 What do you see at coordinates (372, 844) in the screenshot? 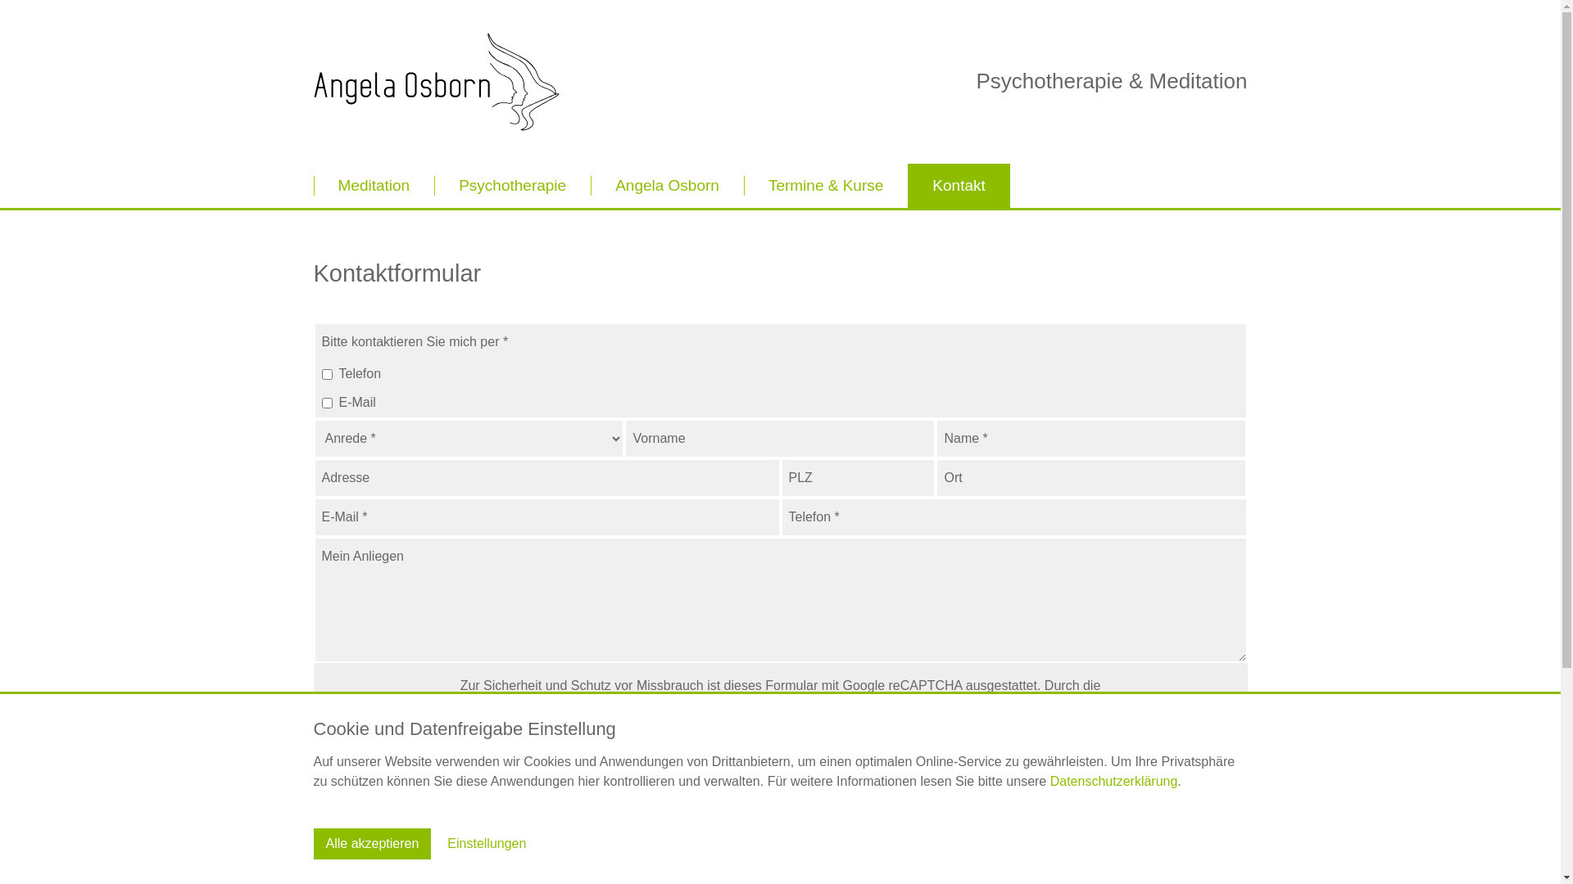
I see `Alle akzeptieren` at bounding box center [372, 844].